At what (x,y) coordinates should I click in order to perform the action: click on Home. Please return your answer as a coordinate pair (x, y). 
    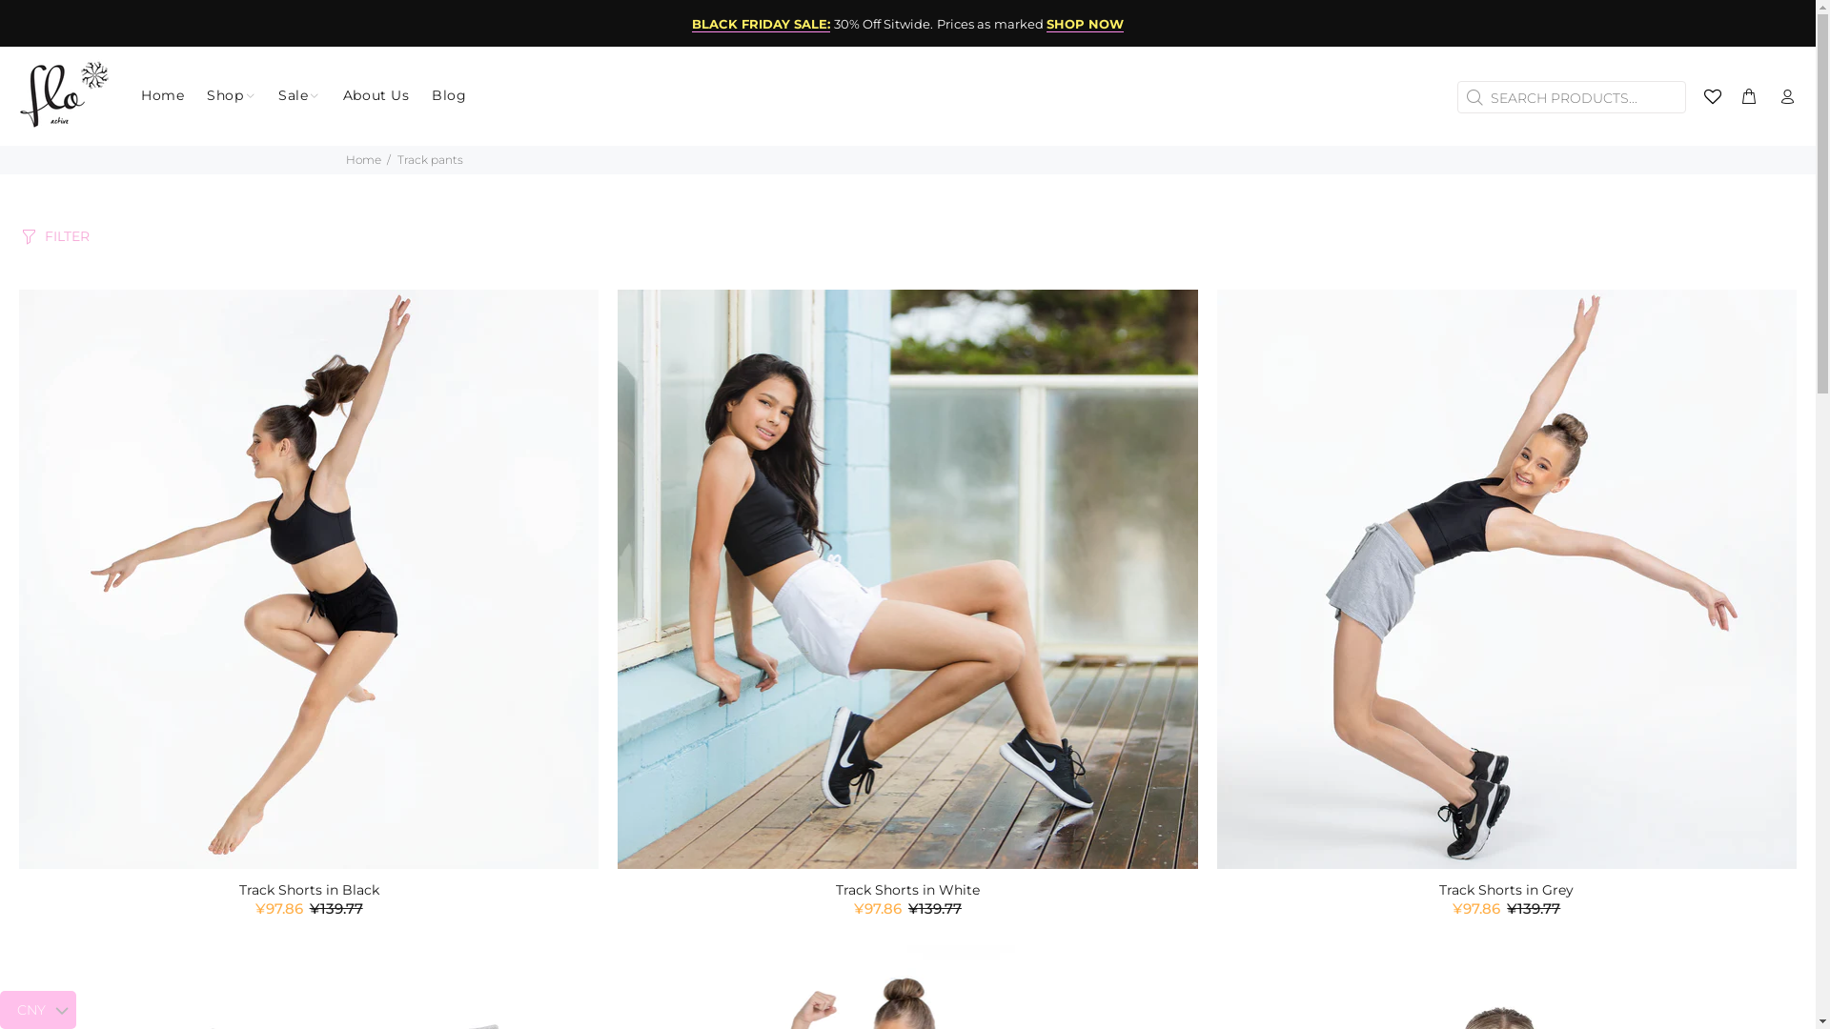
    Looking at the image, I should click on (362, 160).